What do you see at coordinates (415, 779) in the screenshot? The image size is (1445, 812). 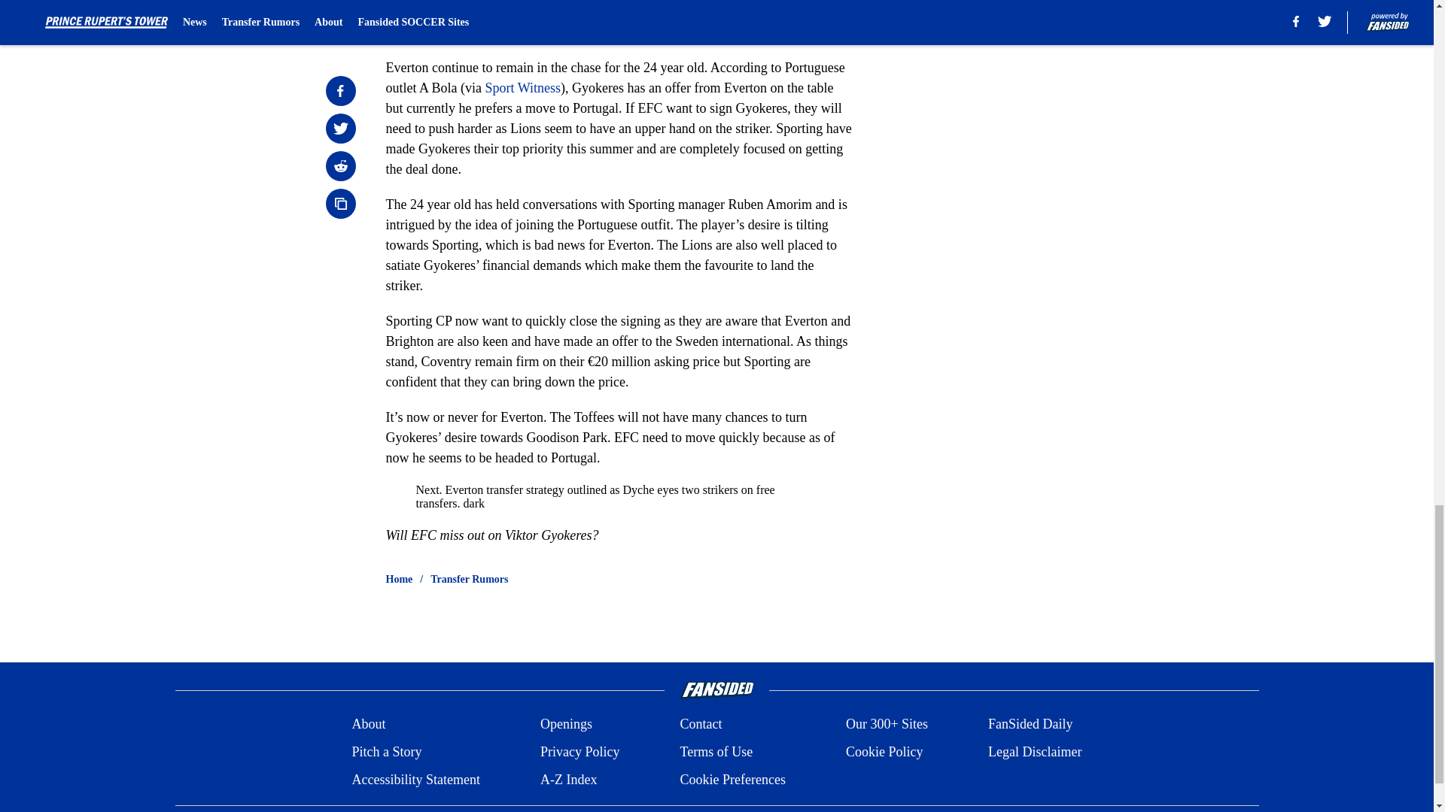 I see `Accessibility Statement` at bounding box center [415, 779].